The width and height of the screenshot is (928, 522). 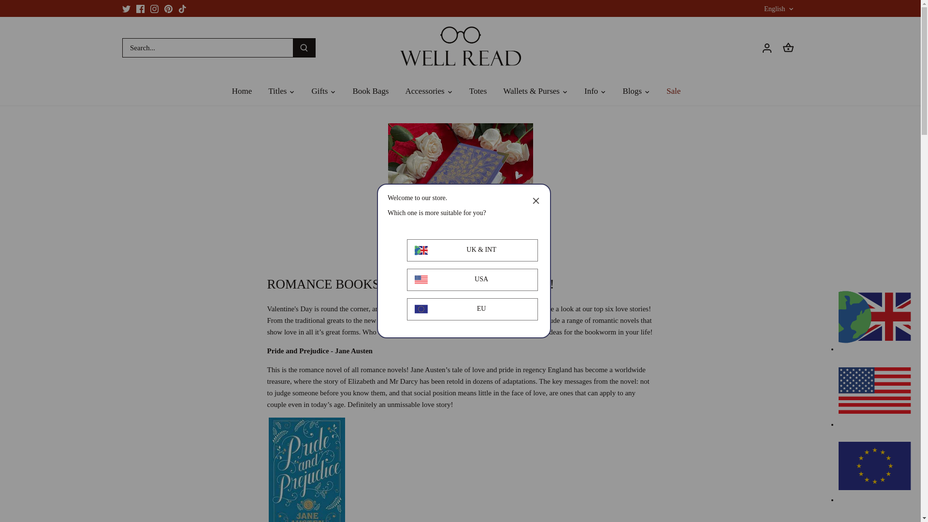 I want to click on English, so click(x=779, y=9).